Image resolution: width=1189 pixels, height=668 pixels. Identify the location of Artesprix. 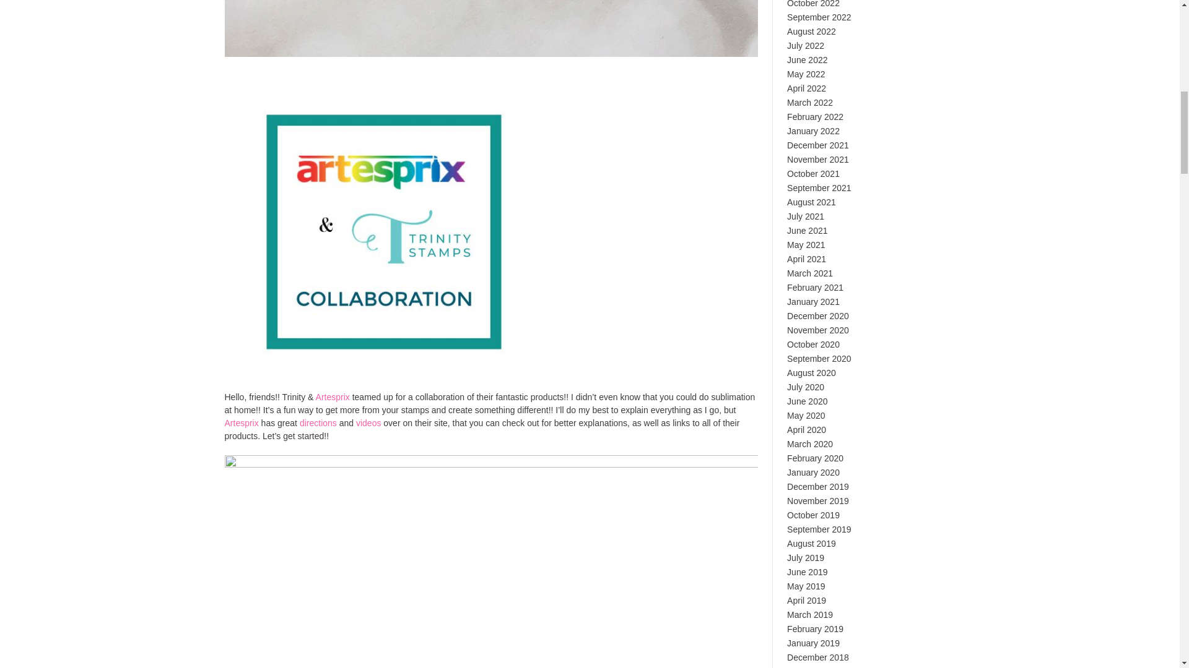
(241, 423).